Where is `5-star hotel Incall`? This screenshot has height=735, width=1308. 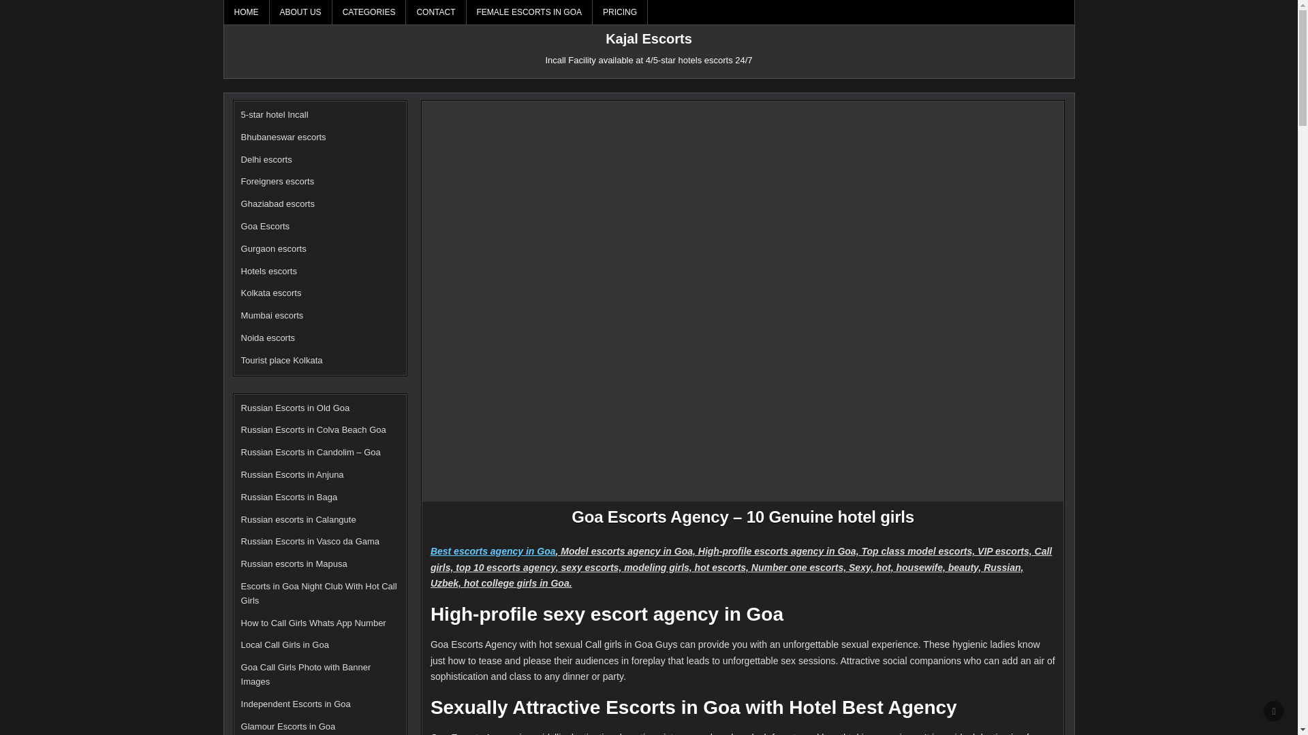
5-star hotel Incall is located at coordinates (275, 114).